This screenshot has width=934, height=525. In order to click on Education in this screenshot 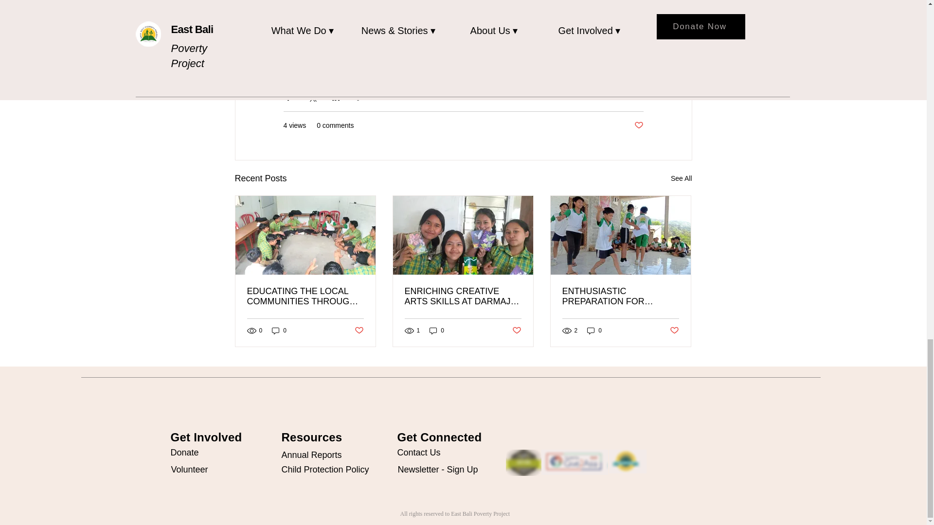, I will do `click(628, 97)`.